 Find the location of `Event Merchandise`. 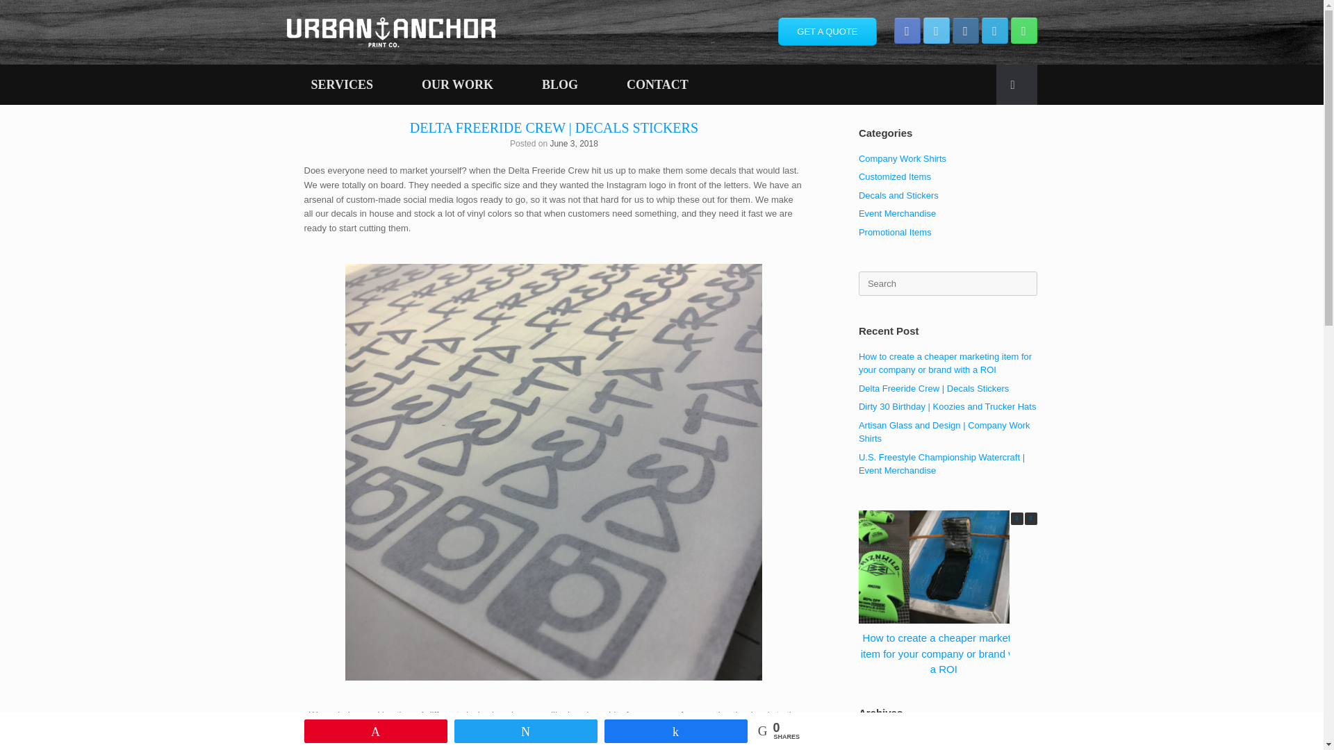

Event Merchandise is located at coordinates (898, 214).